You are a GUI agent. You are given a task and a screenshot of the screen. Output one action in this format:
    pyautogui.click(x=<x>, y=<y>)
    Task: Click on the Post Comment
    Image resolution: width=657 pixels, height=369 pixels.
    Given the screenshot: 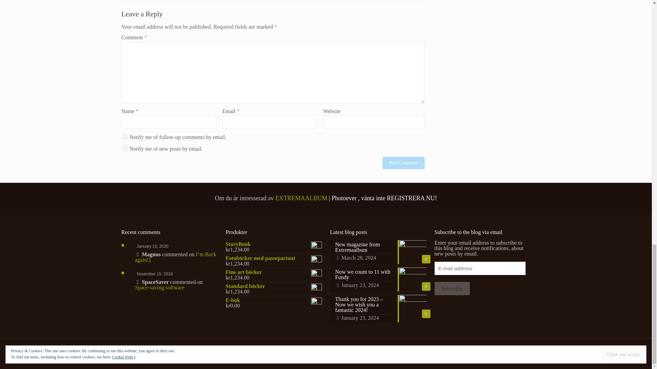 What is the action you would take?
    pyautogui.click(x=403, y=163)
    